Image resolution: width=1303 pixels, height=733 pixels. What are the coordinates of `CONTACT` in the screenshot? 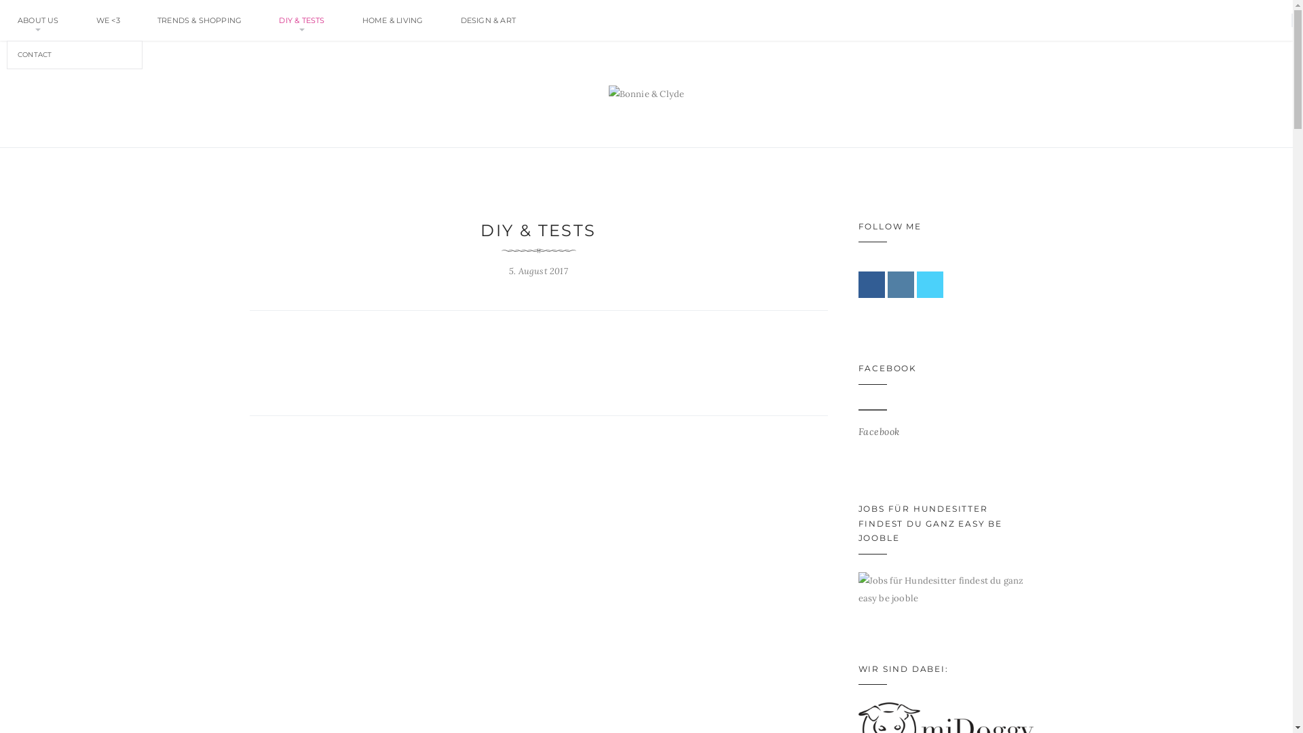 It's located at (75, 55).